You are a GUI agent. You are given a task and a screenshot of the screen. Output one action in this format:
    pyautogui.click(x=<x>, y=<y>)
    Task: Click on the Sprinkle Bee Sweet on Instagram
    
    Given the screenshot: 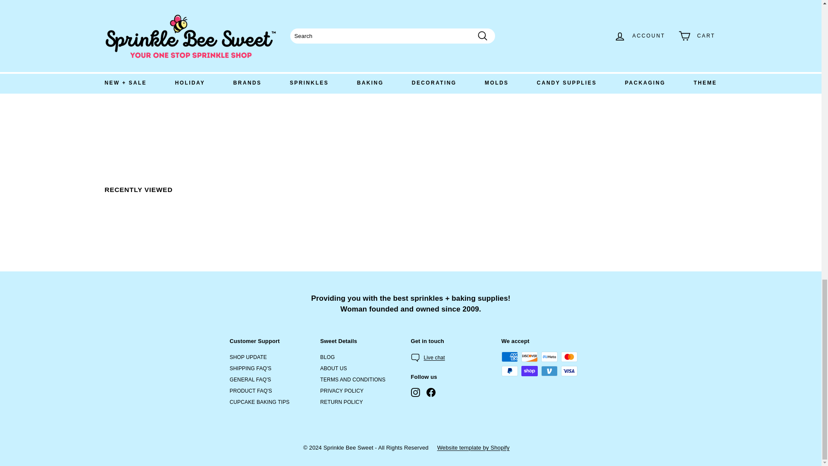 What is the action you would take?
    pyautogui.click(x=415, y=392)
    